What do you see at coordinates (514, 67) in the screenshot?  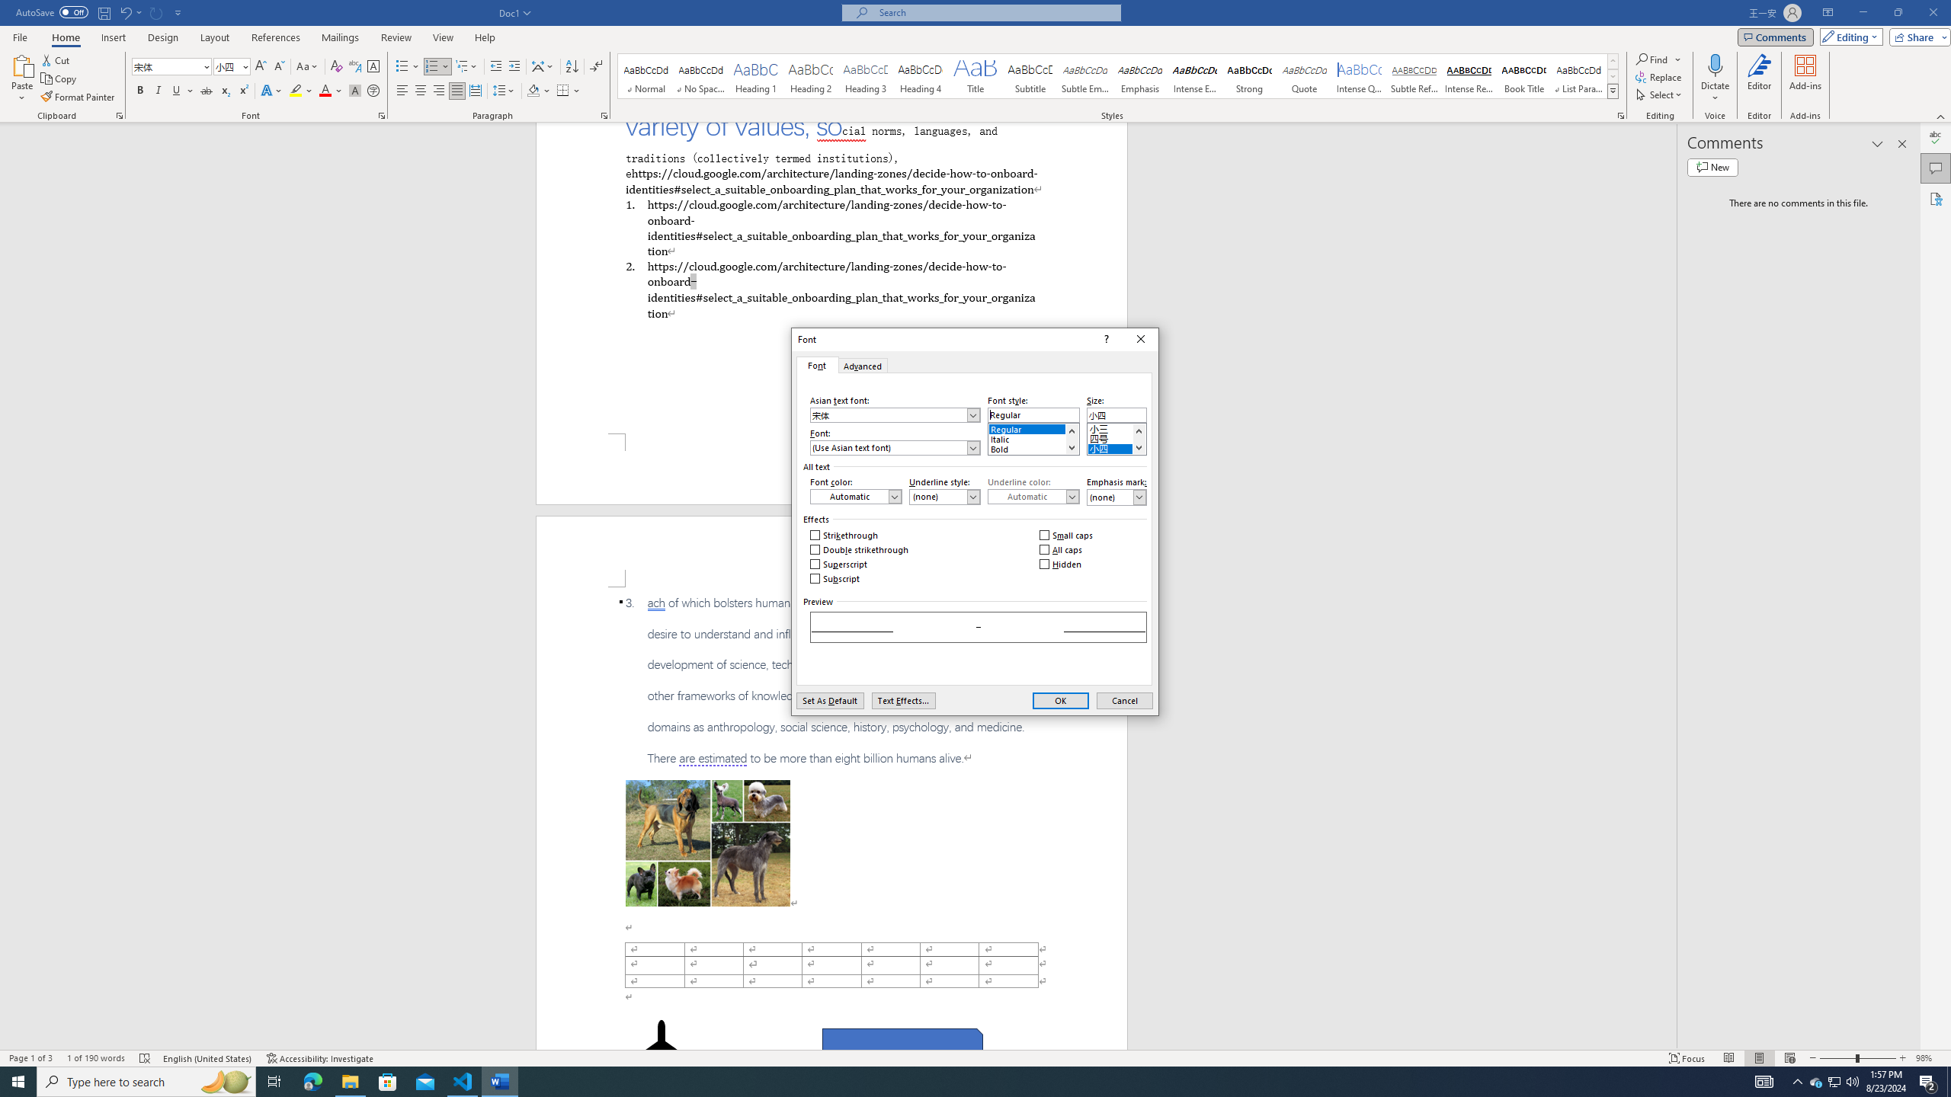 I see `Increase Indent` at bounding box center [514, 67].